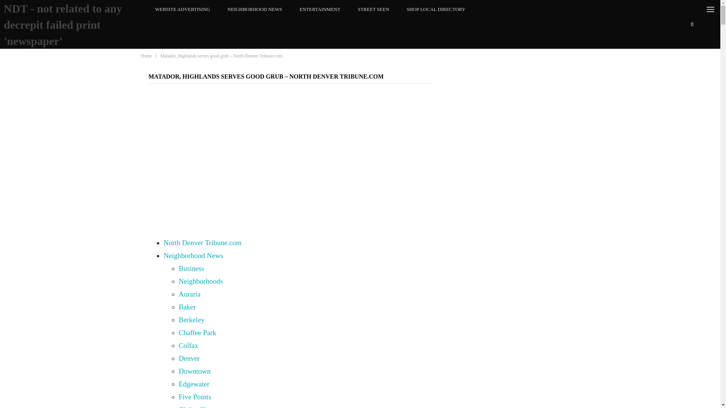 The image size is (726, 408). Describe the element at coordinates (195, 397) in the screenshot. I see `Five Points` at that location.